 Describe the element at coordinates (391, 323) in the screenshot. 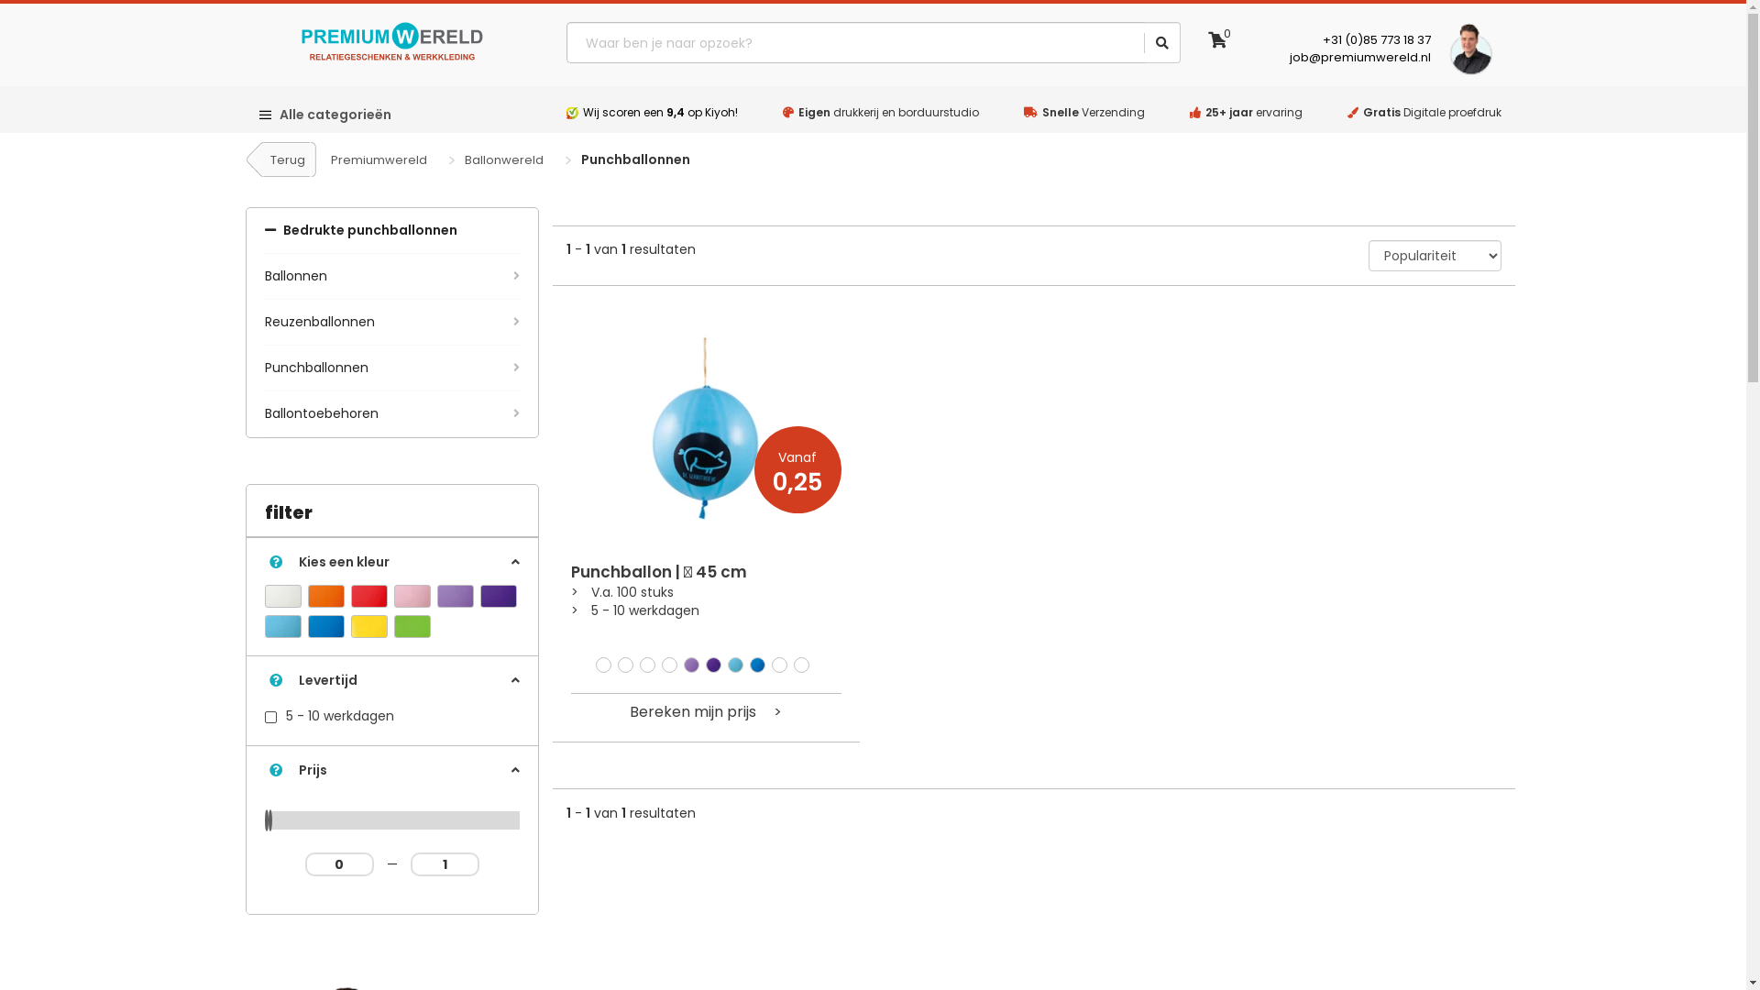

I see `Reuzenballonnen` at that location.